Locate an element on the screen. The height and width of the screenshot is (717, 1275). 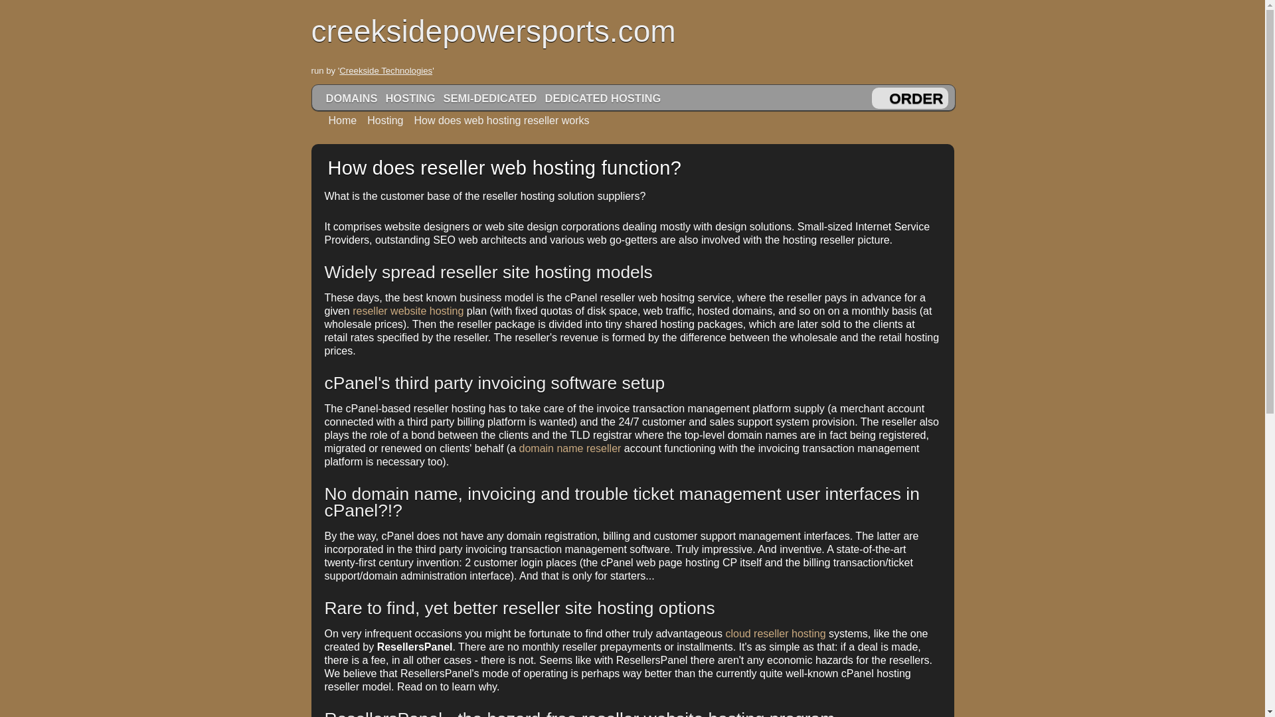
Home is located at coordinates (337, 120).